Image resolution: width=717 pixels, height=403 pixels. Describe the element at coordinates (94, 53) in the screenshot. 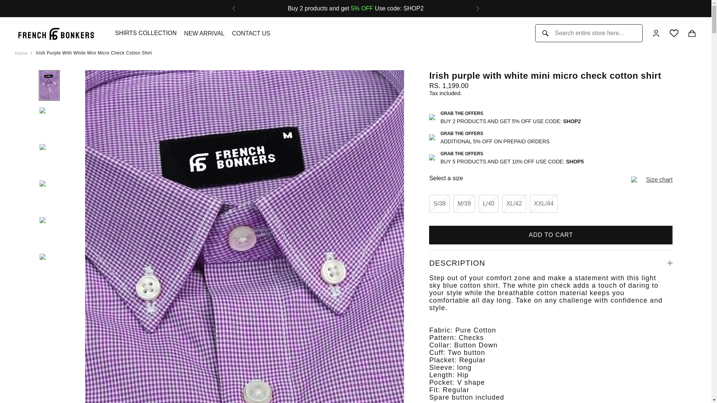

I see `Irish Purple With White Mini Micro Check Cotton Shirt` at that location.